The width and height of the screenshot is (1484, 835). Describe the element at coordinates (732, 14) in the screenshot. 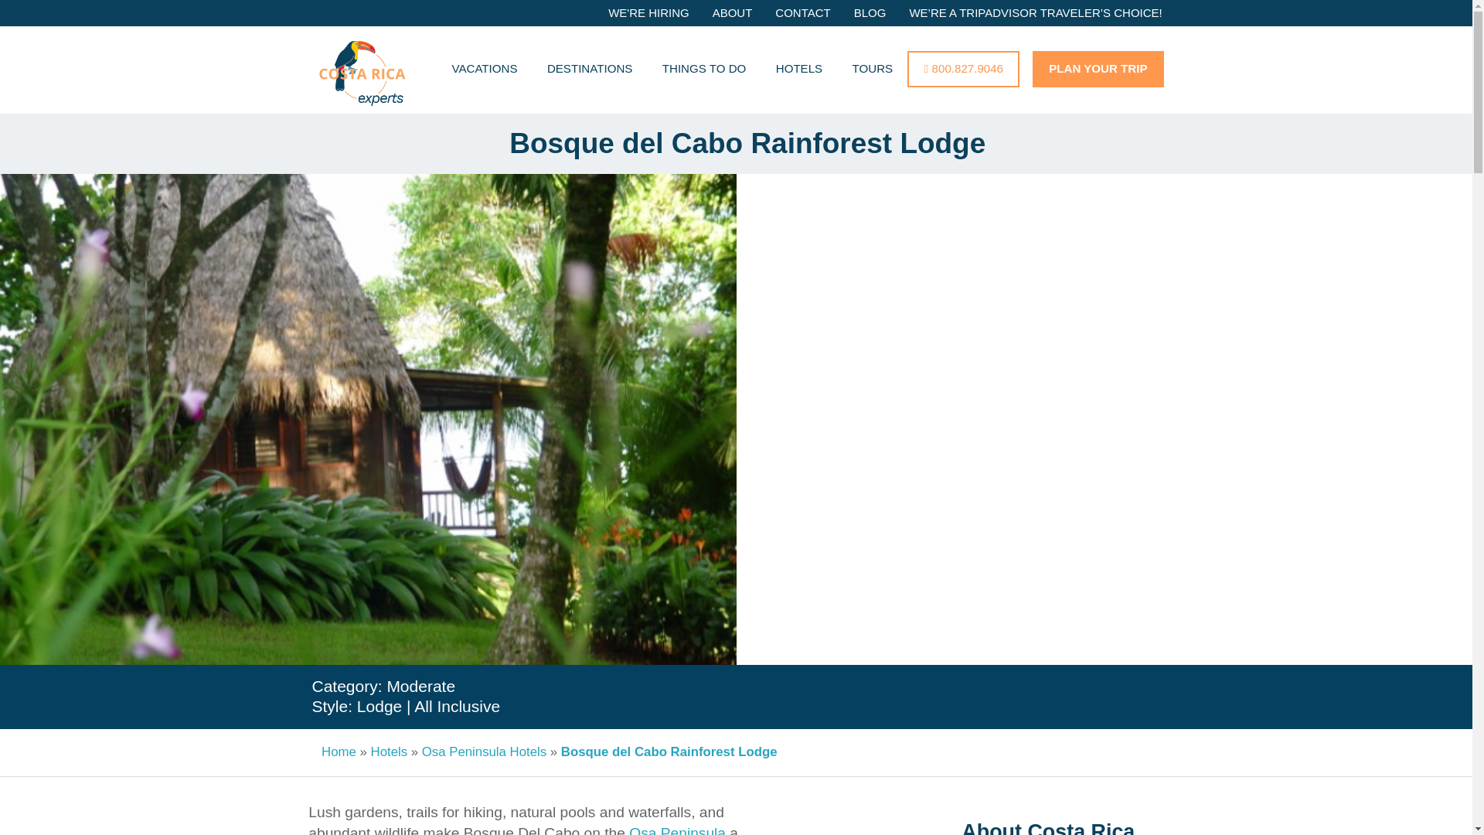

I see `ABOUT` at that location.